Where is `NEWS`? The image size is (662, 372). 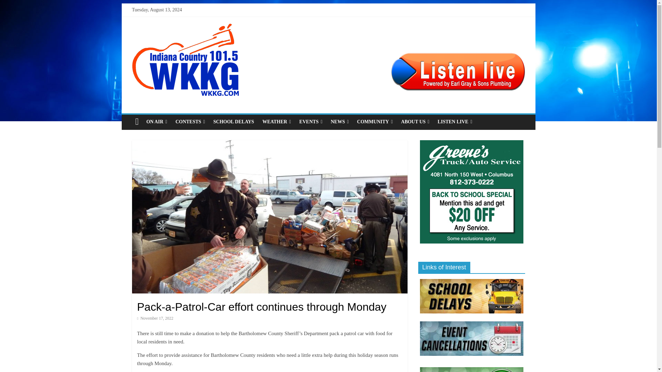
NEWS is located at coordinates (339, 122).